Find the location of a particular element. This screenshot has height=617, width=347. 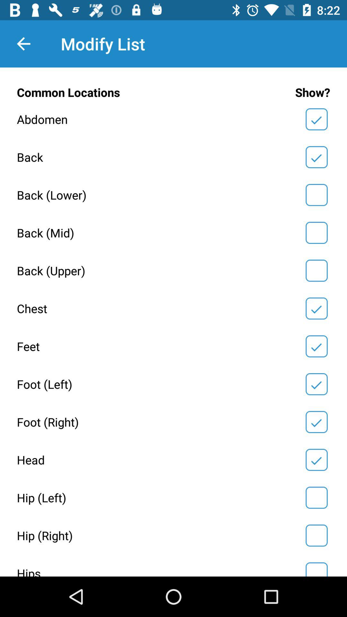

mark is located at coordinates (316, 271).